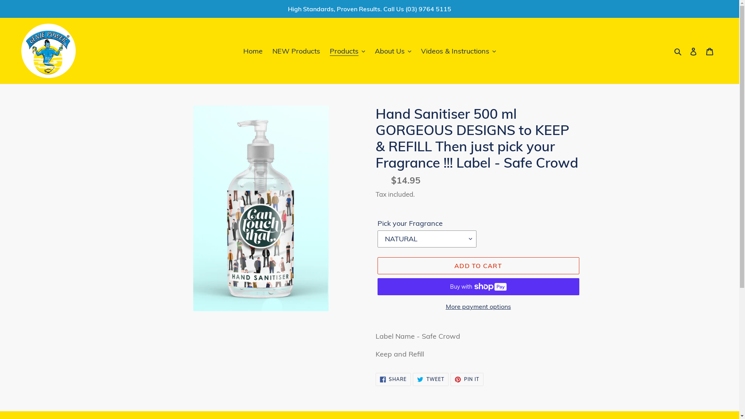 The height and width of the screenshot is (419, 745). Describe the element at coordinates (678, 50) in the screenshot. I see `Search` at that location.